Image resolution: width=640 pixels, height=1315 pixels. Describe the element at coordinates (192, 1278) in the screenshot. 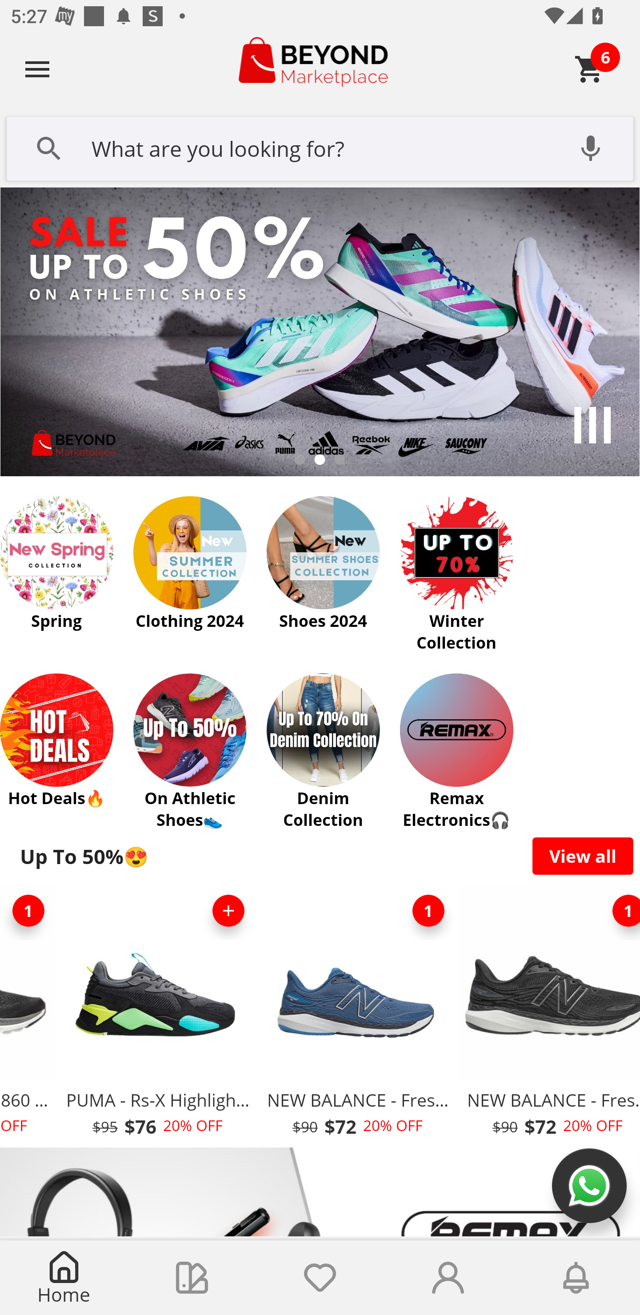

I see `Collections` at that location.